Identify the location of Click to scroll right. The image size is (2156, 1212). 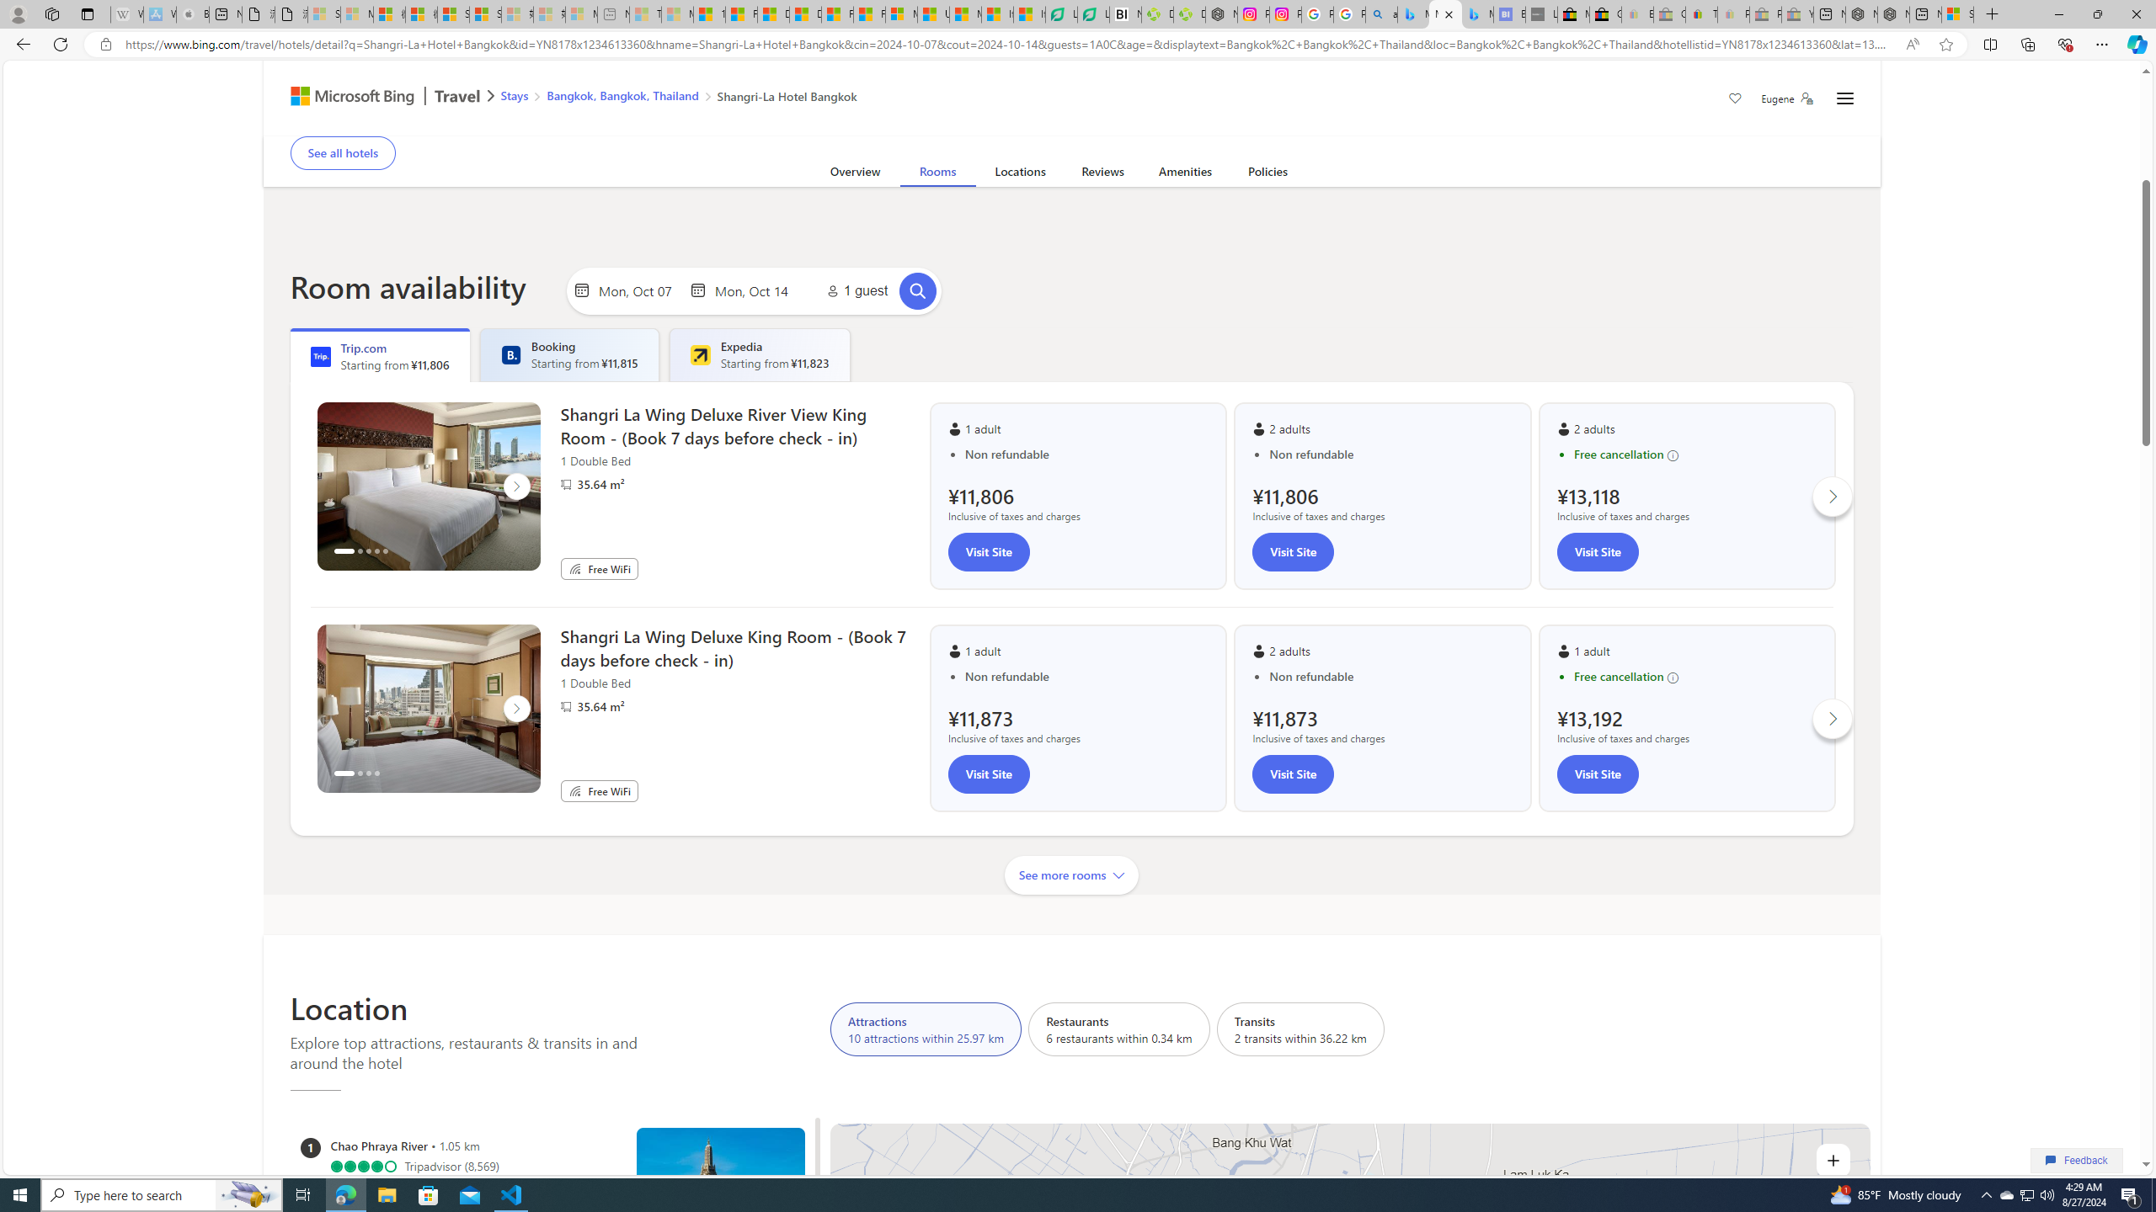
(1833, 719).